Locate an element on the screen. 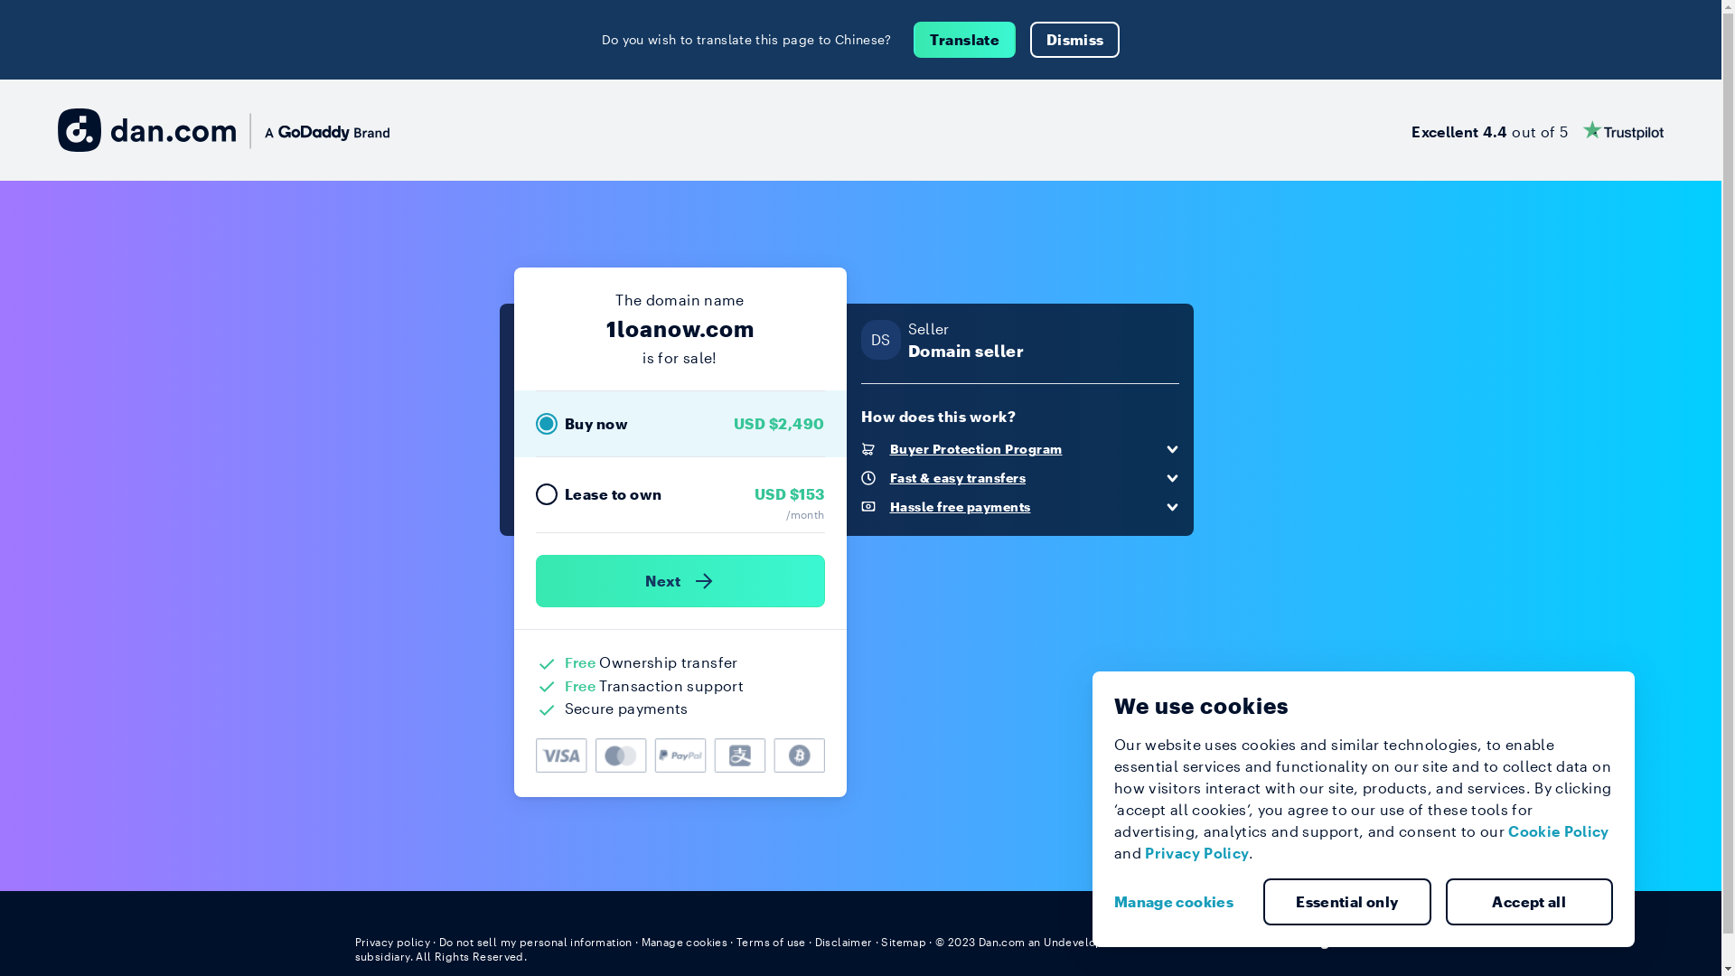  Disclaimer is located at coordinates (844, 942).